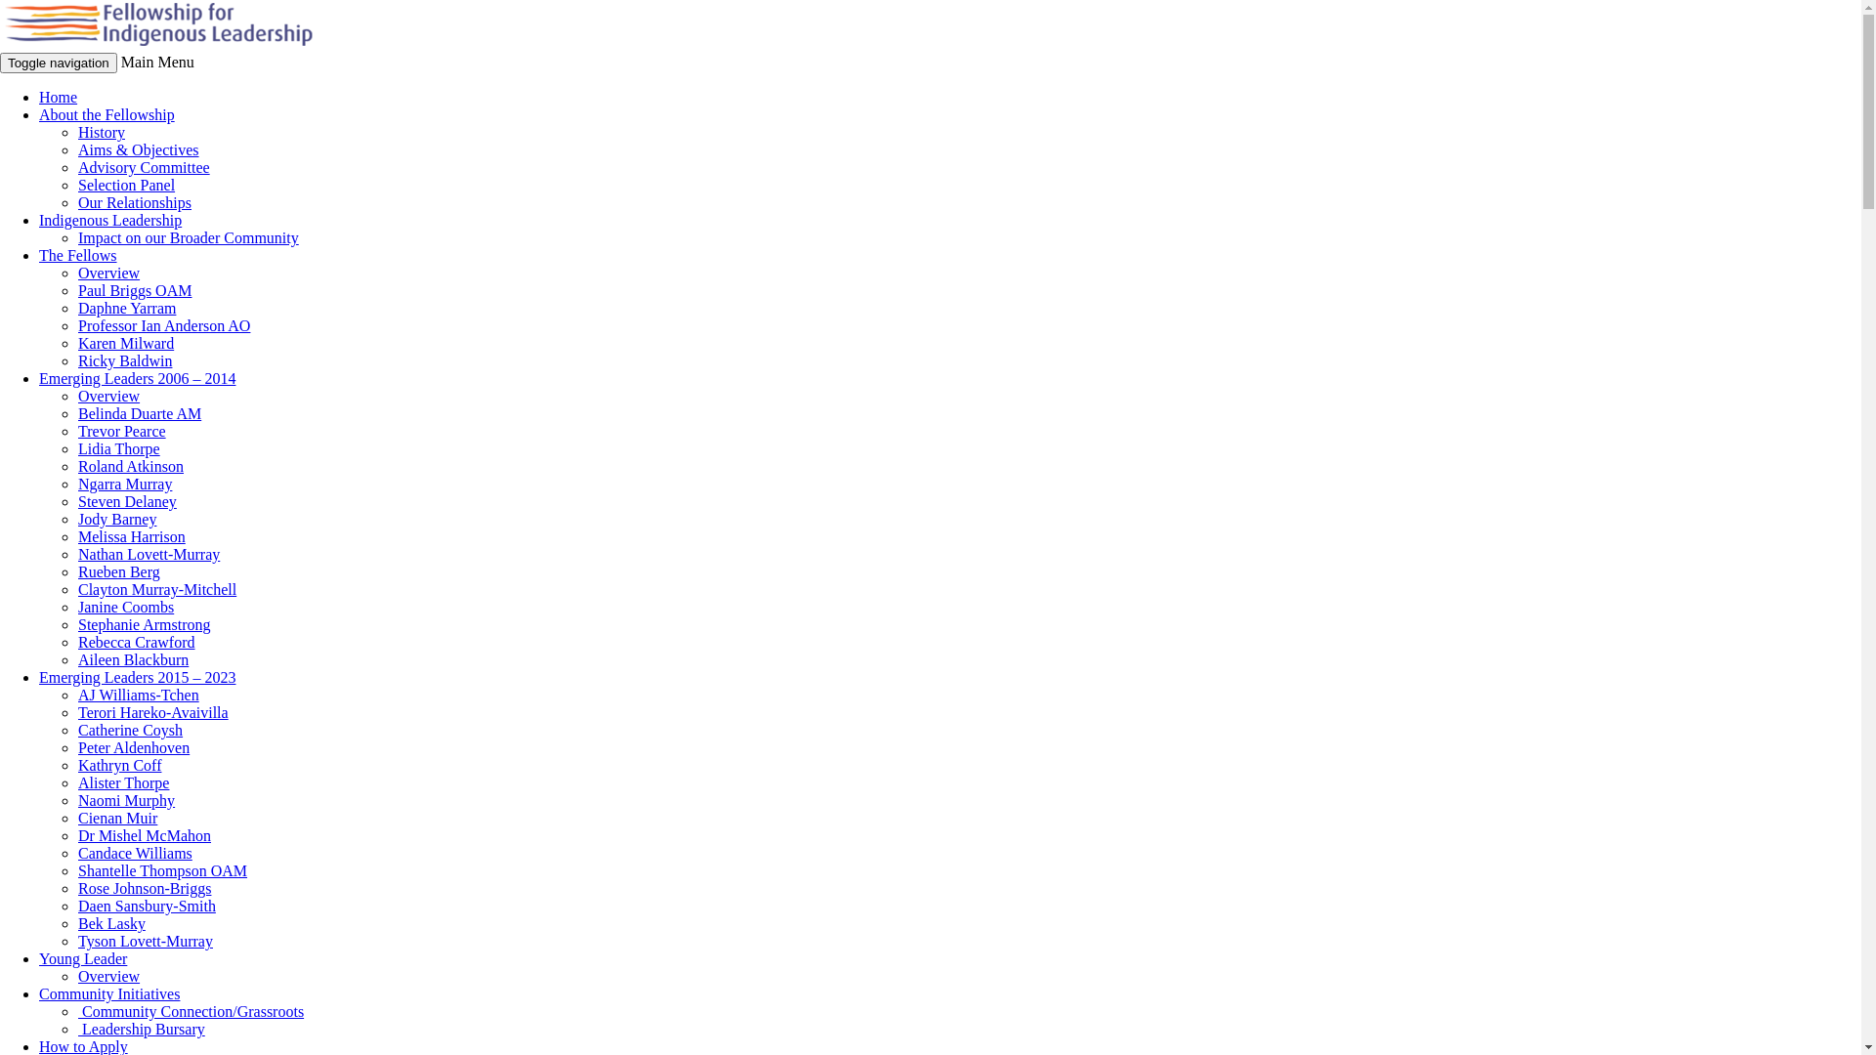 This screenshot has width=1876, height=1055. I want to click on Kathryn Coff, so click(119, 766).